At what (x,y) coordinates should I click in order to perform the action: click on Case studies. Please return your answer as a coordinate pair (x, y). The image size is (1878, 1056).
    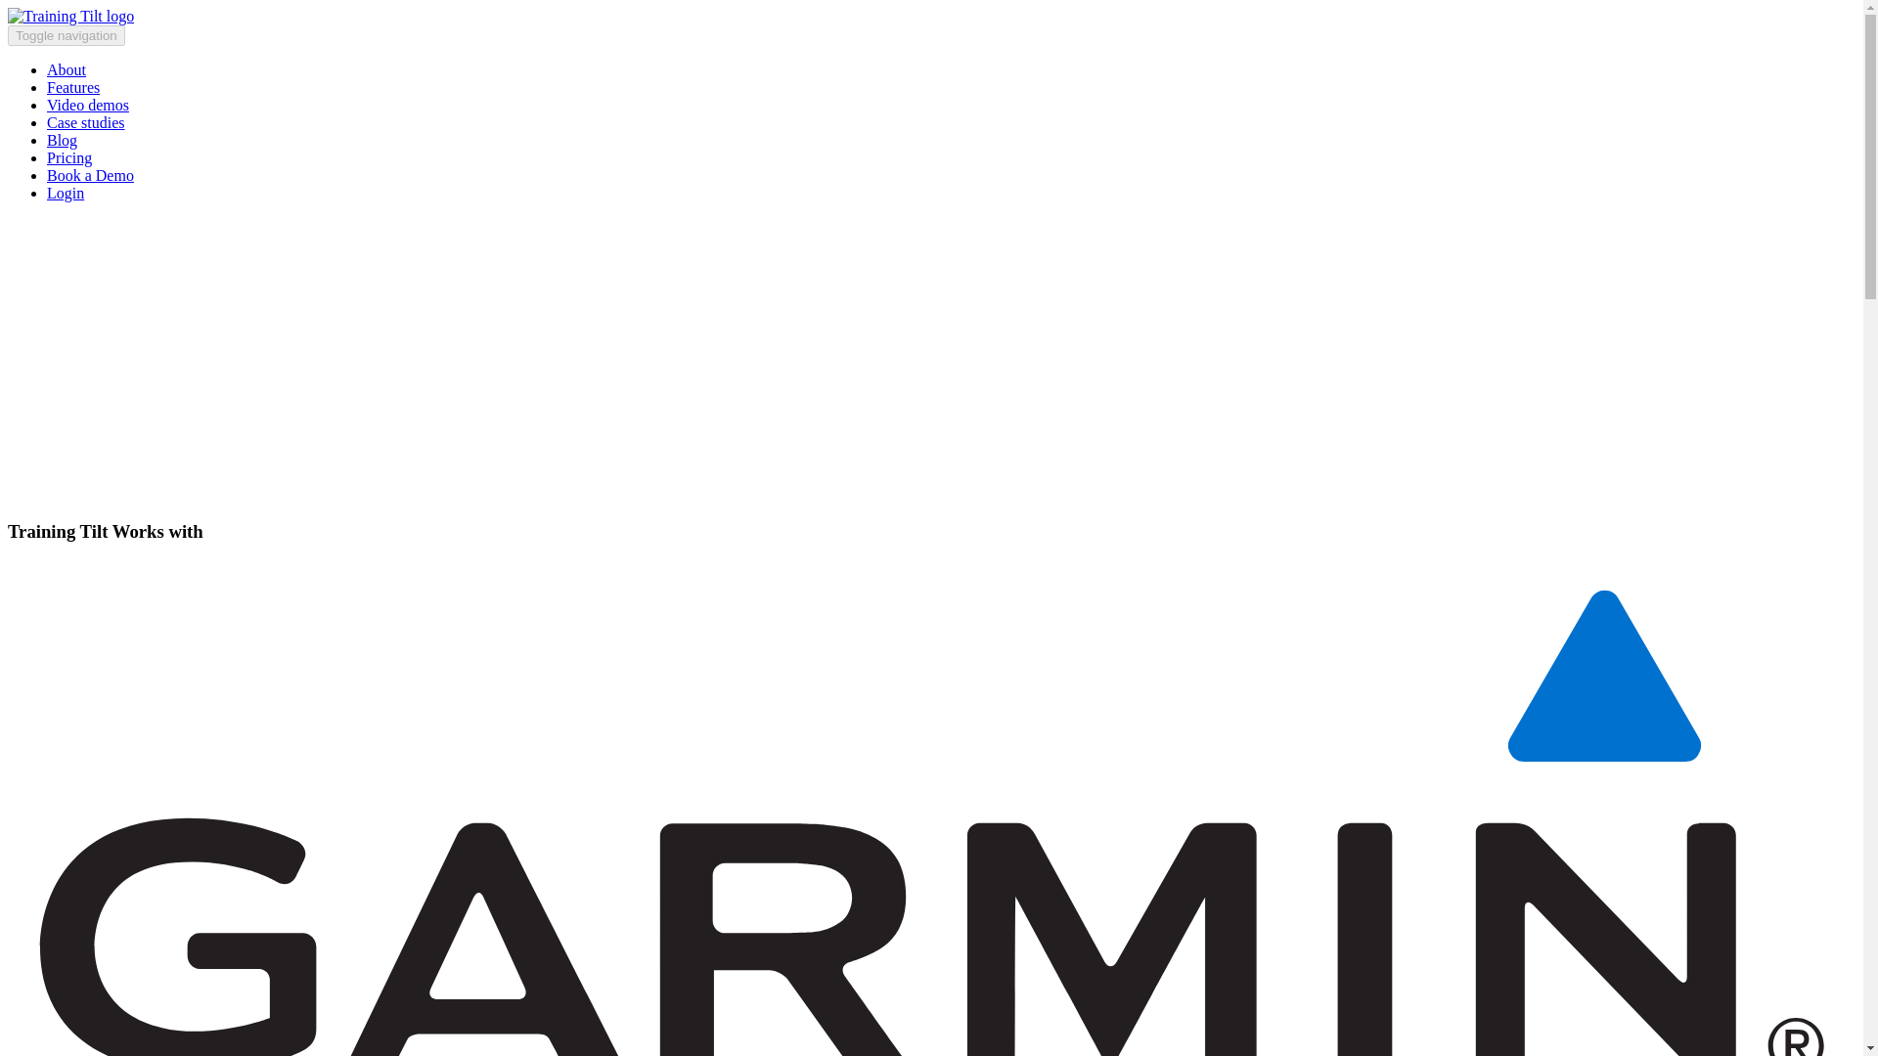
    Looking at the image, I should click on (86, 121).